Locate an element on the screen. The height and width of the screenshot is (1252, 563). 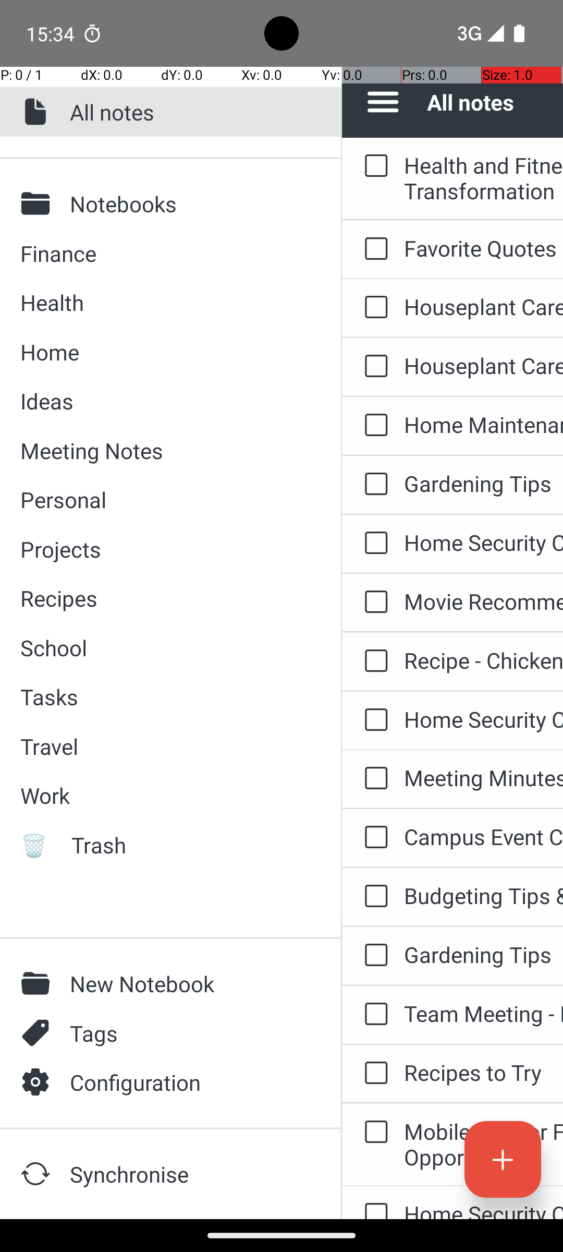
 is located at coordinates (38, 112).